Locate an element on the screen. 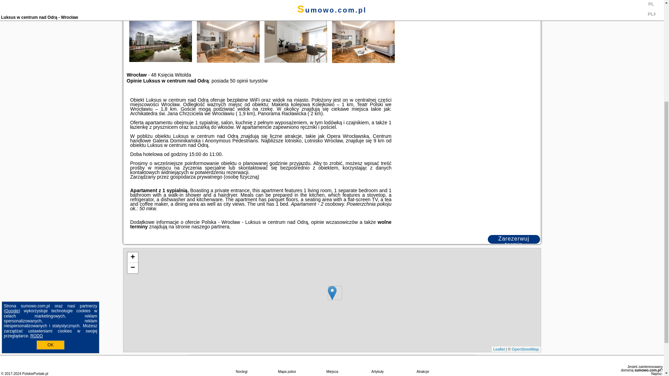 This screenshot has width=669, height=376. 50 opinii is located at coordinates (239, 80).